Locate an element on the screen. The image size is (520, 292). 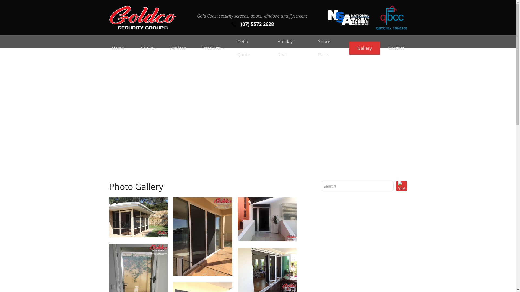
Spare Parts is located at coordinates (330, 48).